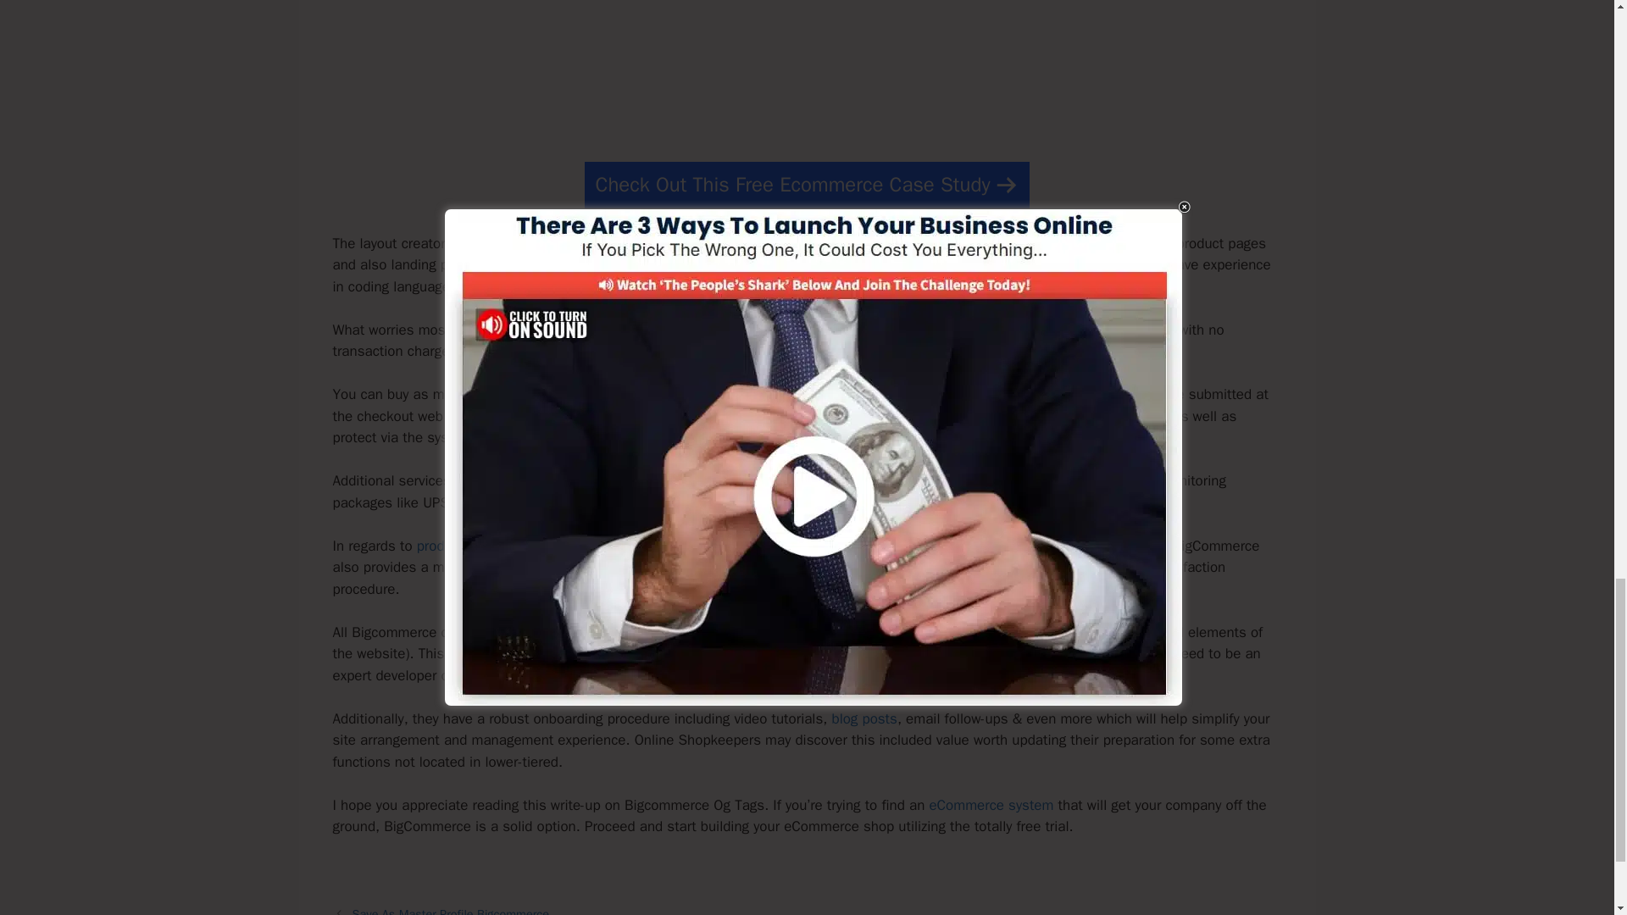 This screenshot has width=1627, height=915. Describe the element at coordinates (732, 653) in the screenshot. I see `knowledgebase` at that location.